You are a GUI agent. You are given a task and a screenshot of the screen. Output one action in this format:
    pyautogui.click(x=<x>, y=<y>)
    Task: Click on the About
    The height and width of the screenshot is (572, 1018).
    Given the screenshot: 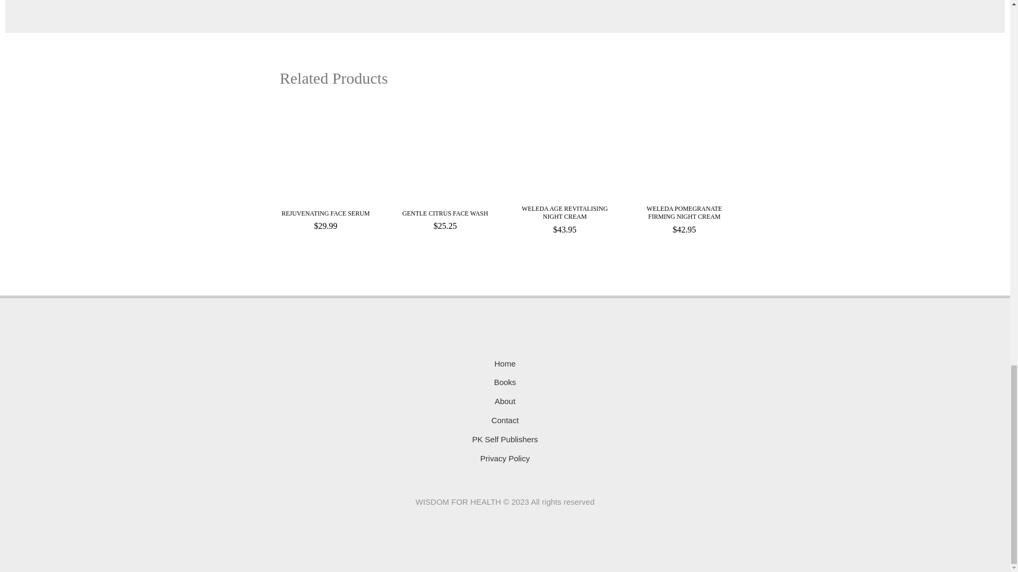 What is the action you would take?
    pyautogui.click(x=505, y=401)
    